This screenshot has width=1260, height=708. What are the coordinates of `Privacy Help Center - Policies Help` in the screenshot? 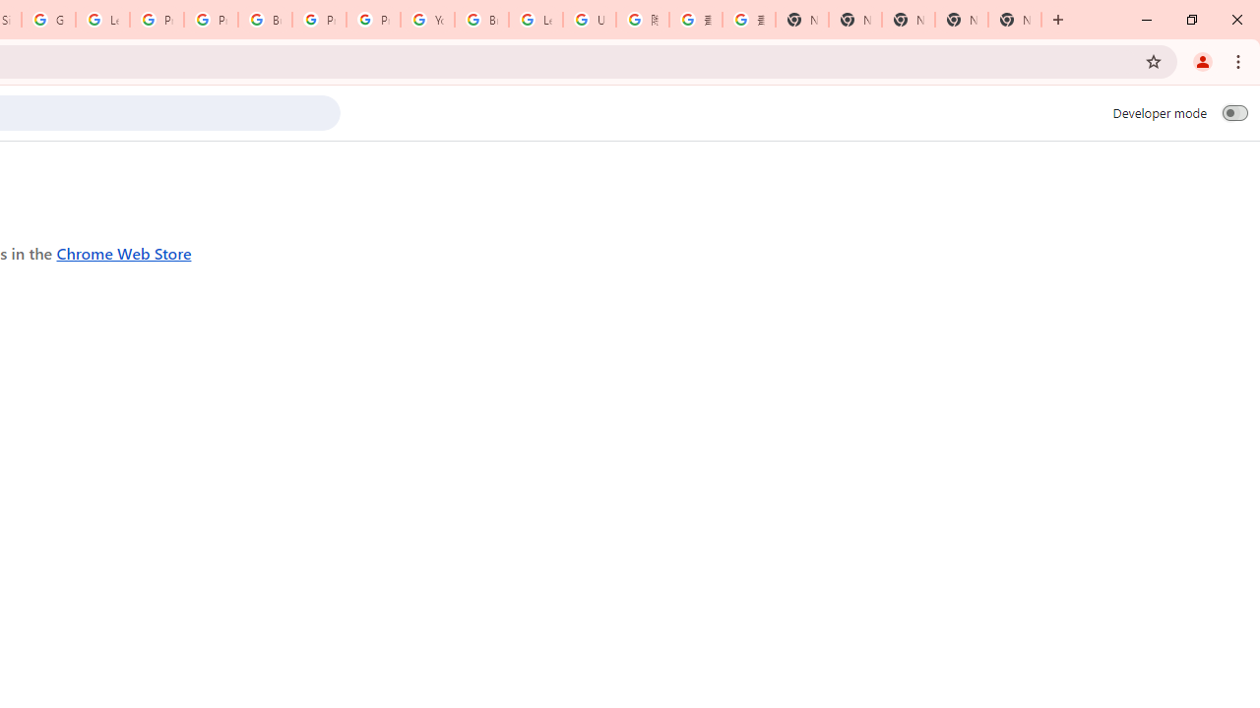 It's located at (156, 20).